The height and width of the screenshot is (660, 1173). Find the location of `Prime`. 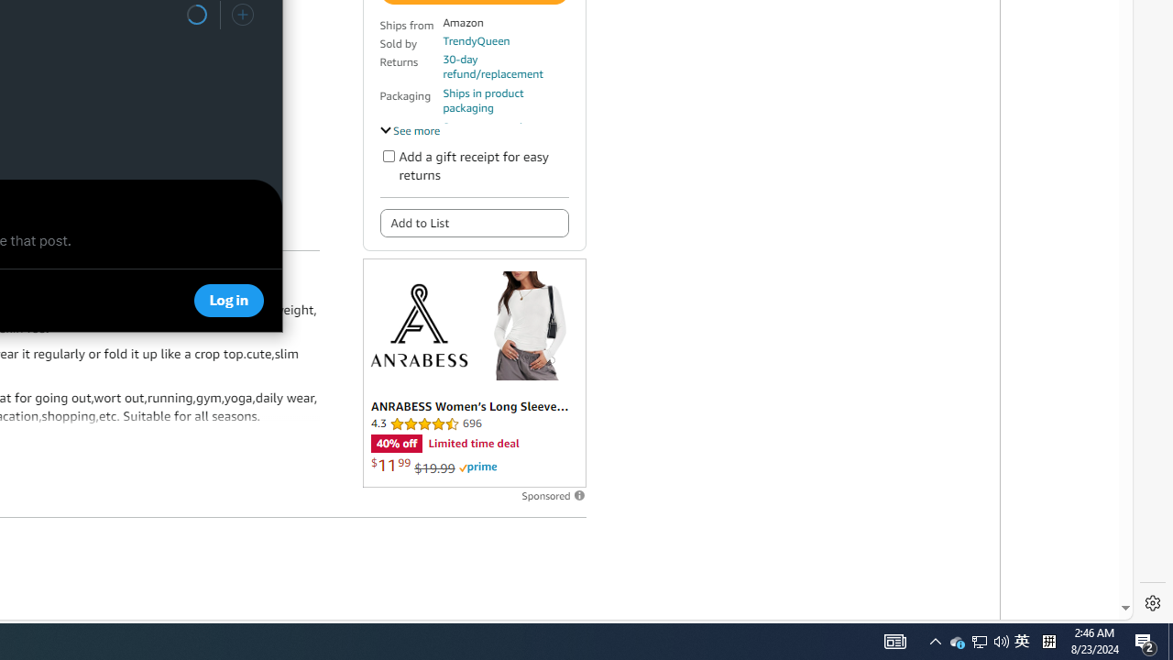

Prime is located at coordinates (477, 467).